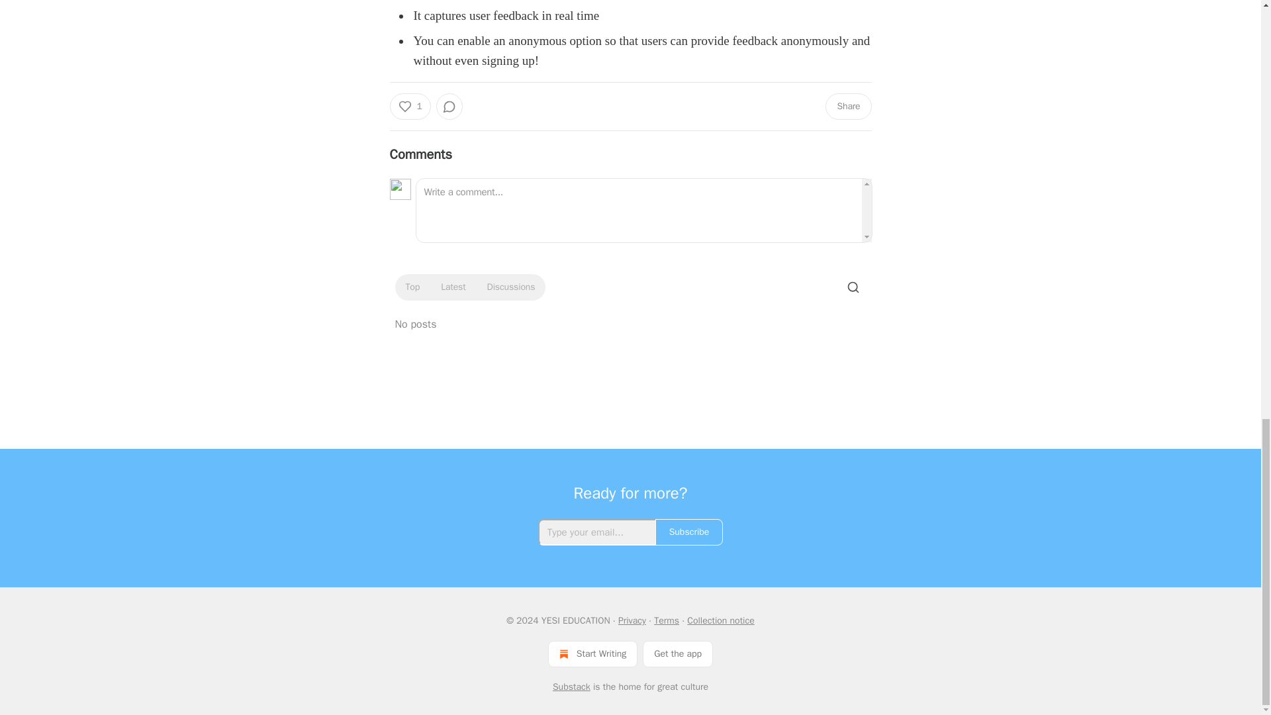  I want to click on Subscribe, so click(689, 532).